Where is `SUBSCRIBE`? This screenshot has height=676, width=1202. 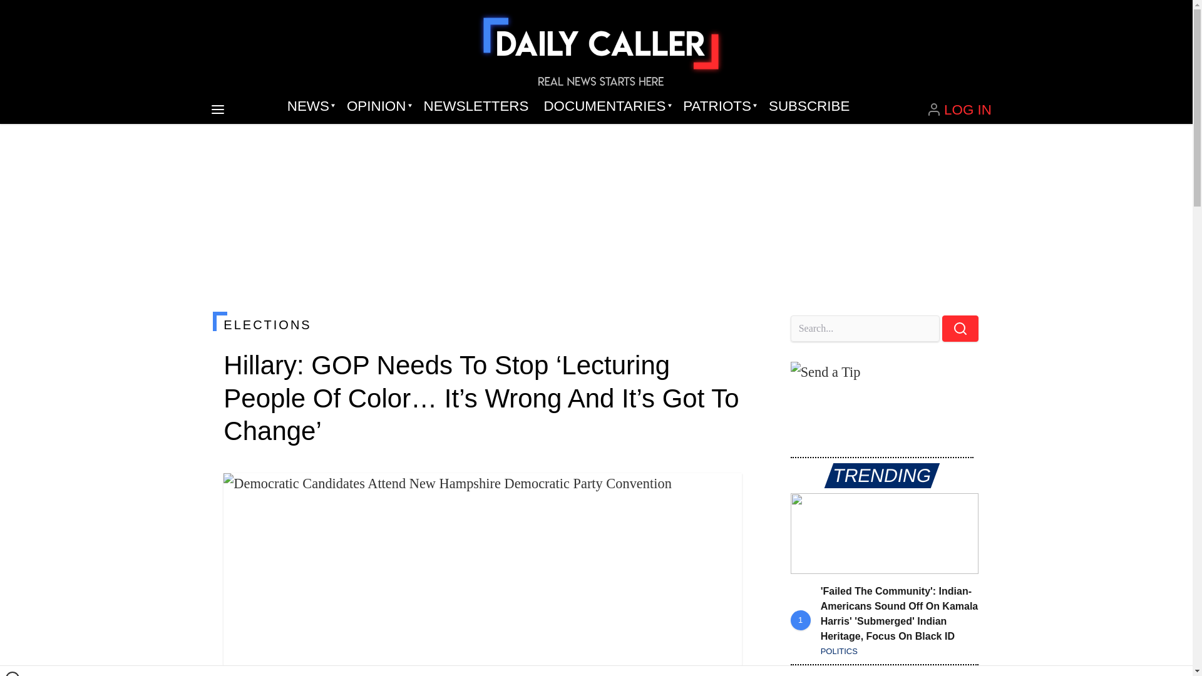 SUBSCRIBE is located at coordinates (809, 106).